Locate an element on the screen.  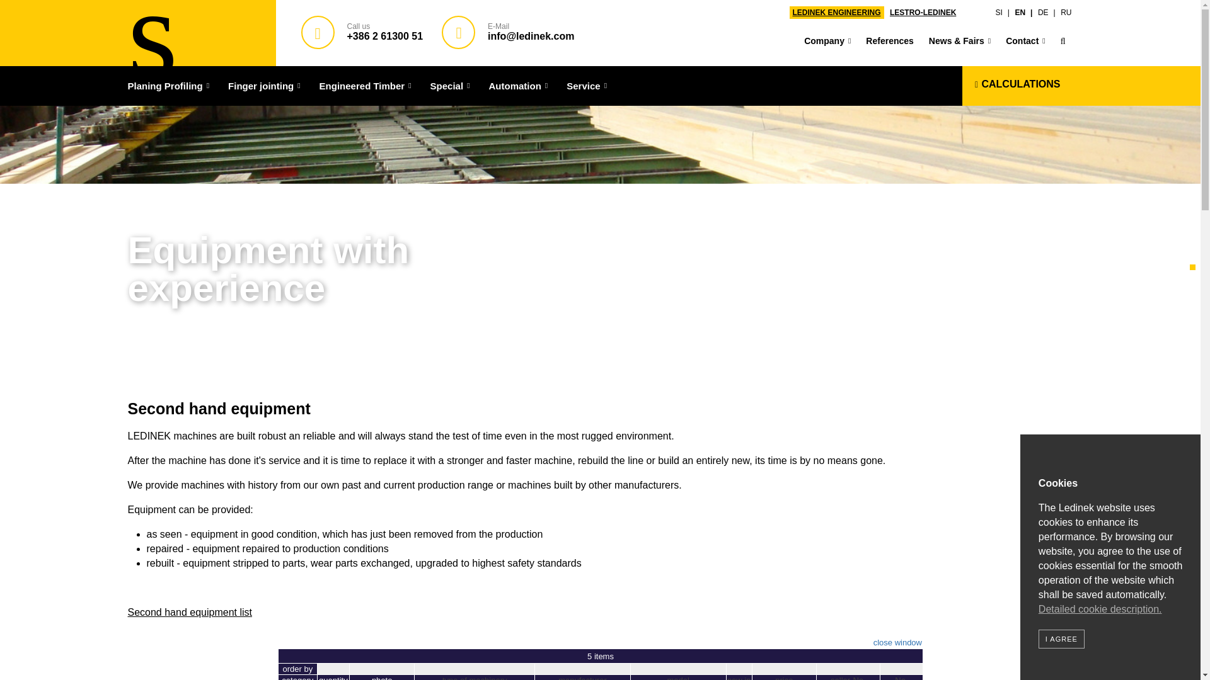
I AGREE is located at coordinates (1061, 639).